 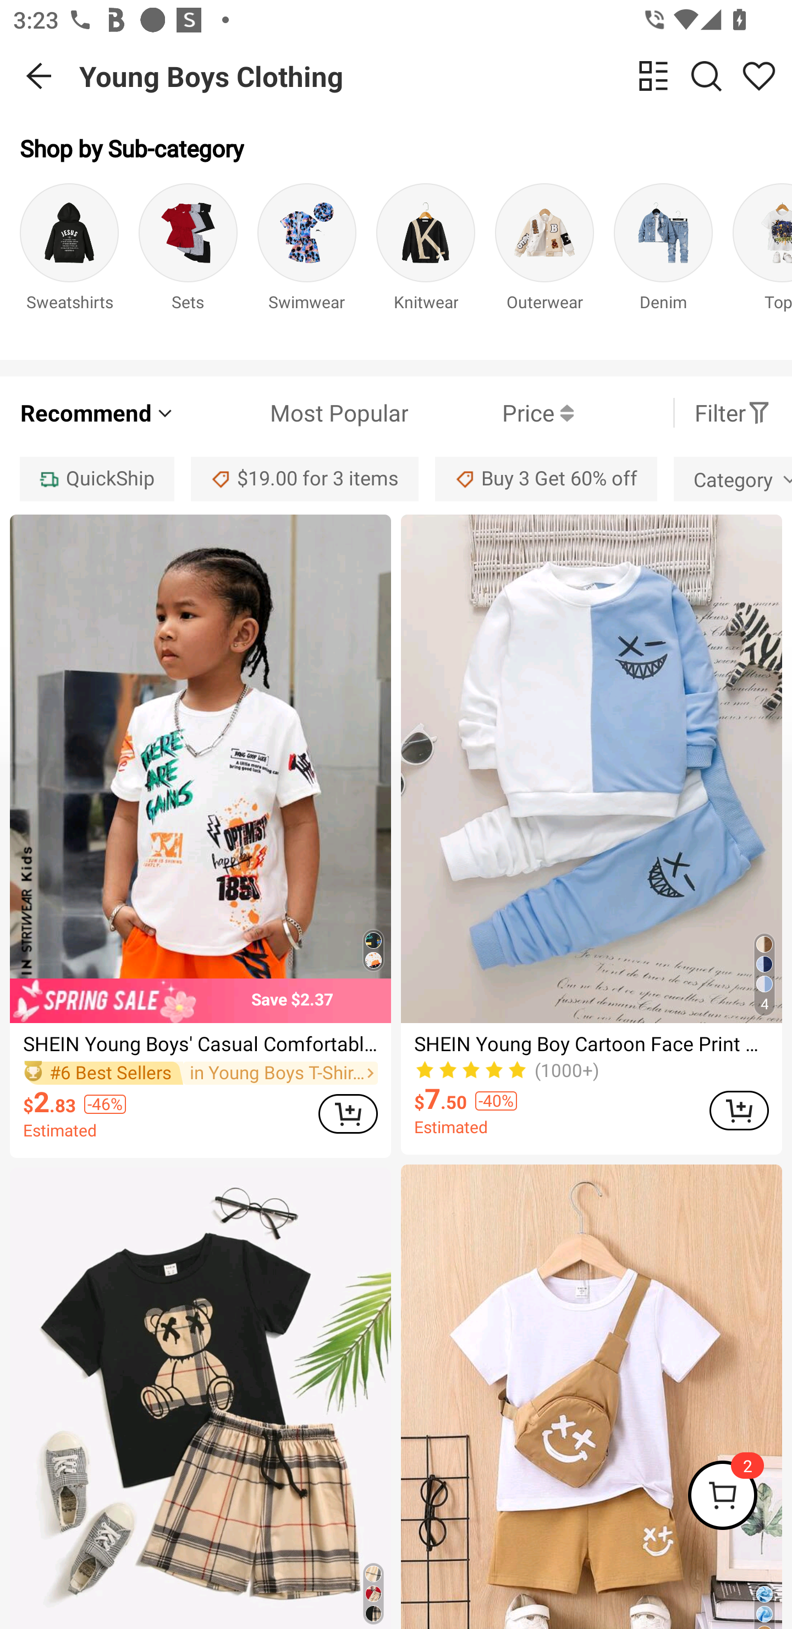 I want to click on Category, so click(x=733, y=479).